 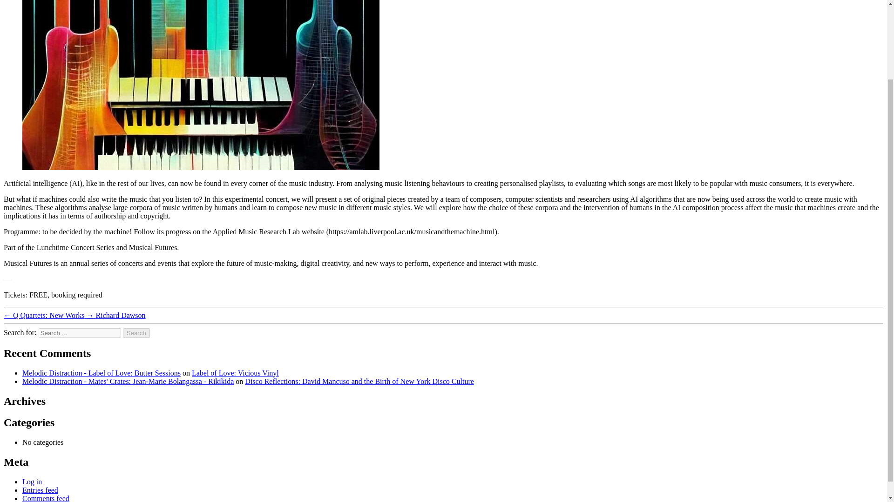 I want to click on Entries feed, so click(x=40, y=490).